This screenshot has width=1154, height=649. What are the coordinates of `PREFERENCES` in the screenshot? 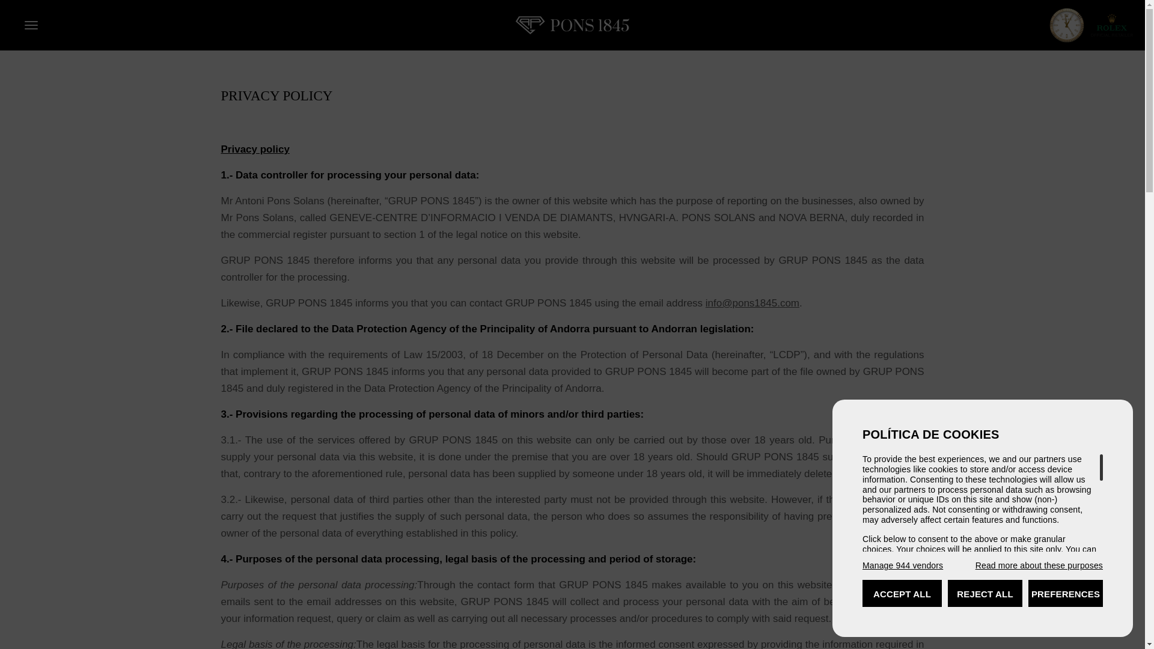 It's located at (1065, 593).